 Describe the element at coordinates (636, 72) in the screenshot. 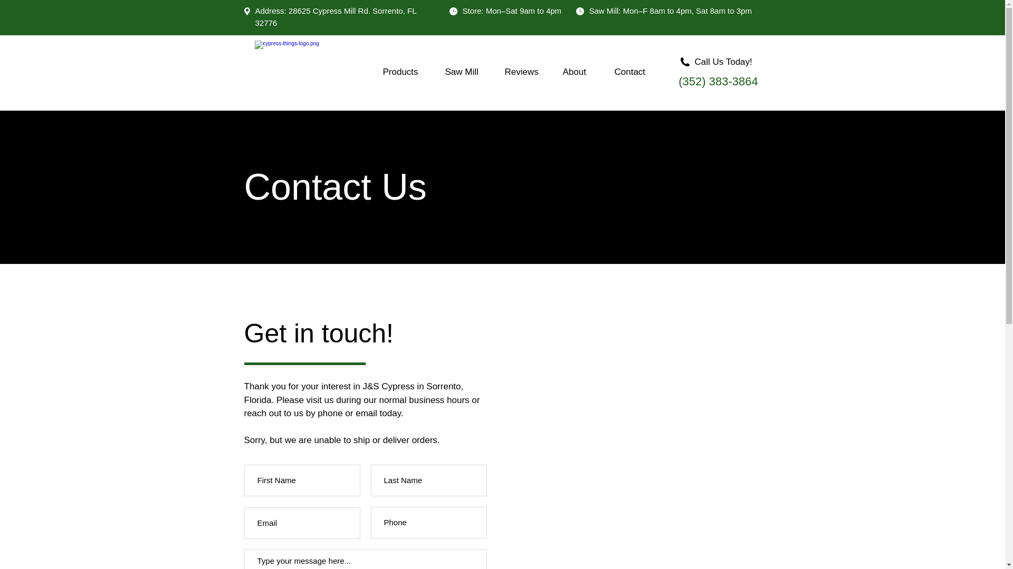

I see `Contact` at that location.